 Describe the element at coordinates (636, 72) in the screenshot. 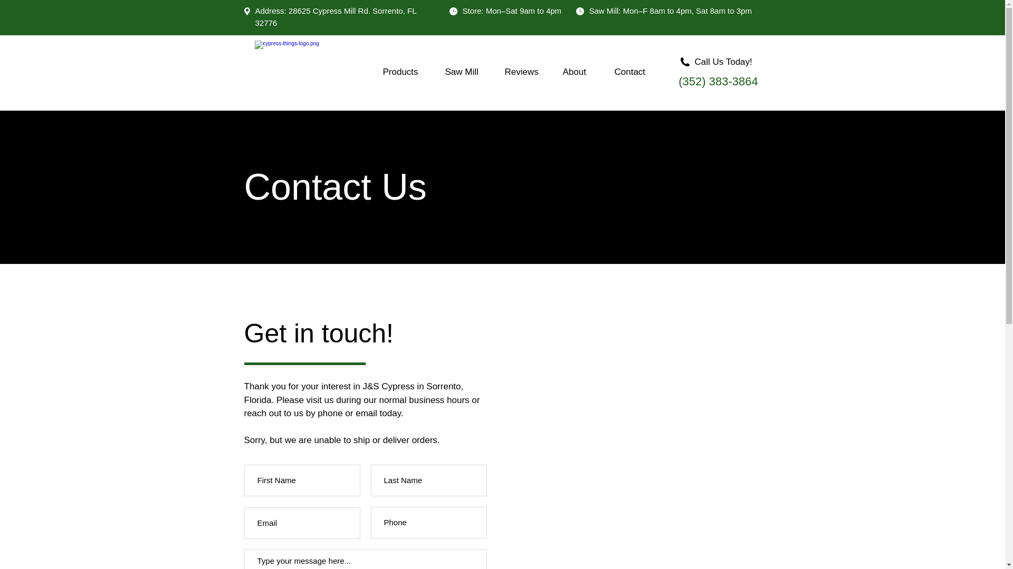

I see `Contact` at that location.